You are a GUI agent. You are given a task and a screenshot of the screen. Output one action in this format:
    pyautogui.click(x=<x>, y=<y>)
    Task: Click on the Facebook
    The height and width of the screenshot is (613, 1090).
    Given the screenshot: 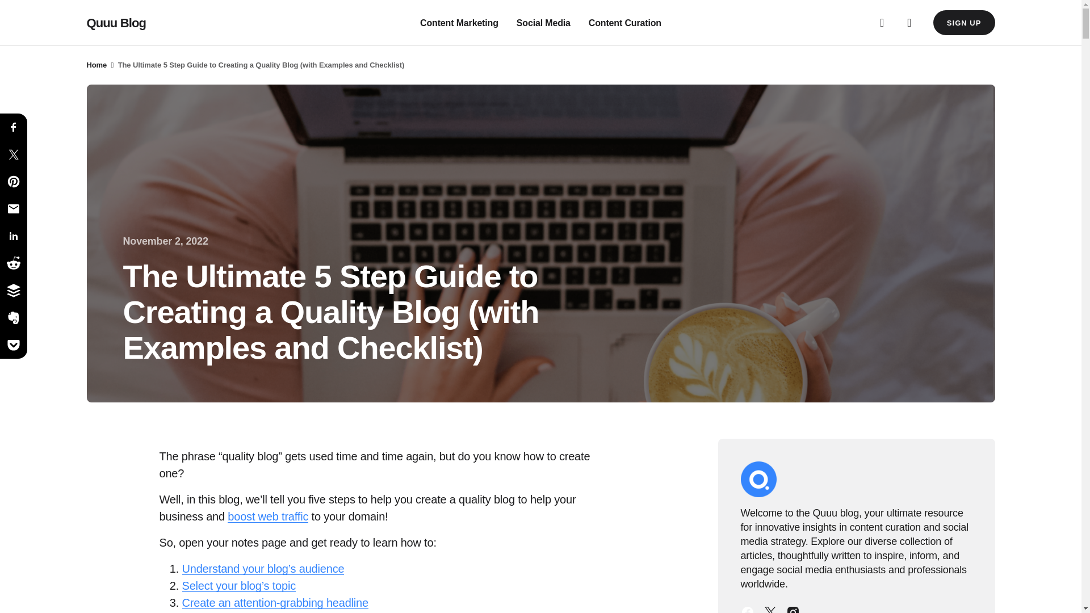 What is the action you would take?
    pyautogui.click(x=747, y=607)
    